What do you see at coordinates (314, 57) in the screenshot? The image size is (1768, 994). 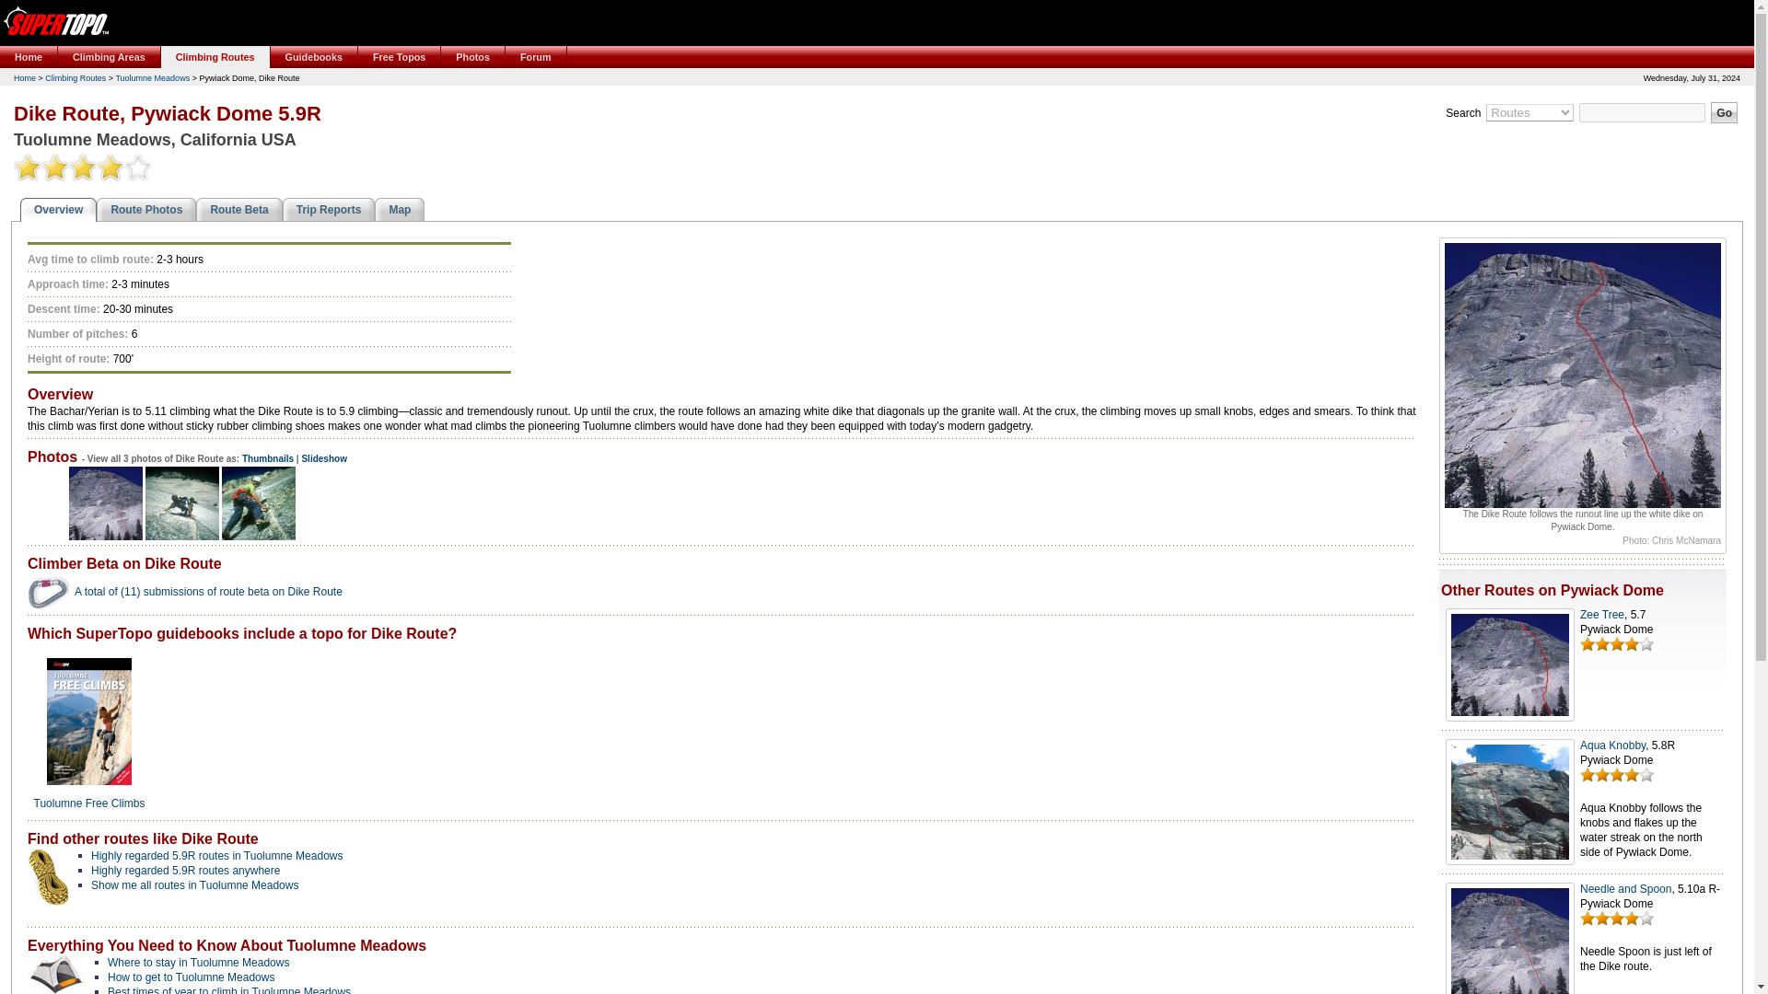 I see `Guidebooks` at bounding box center [314, 57].